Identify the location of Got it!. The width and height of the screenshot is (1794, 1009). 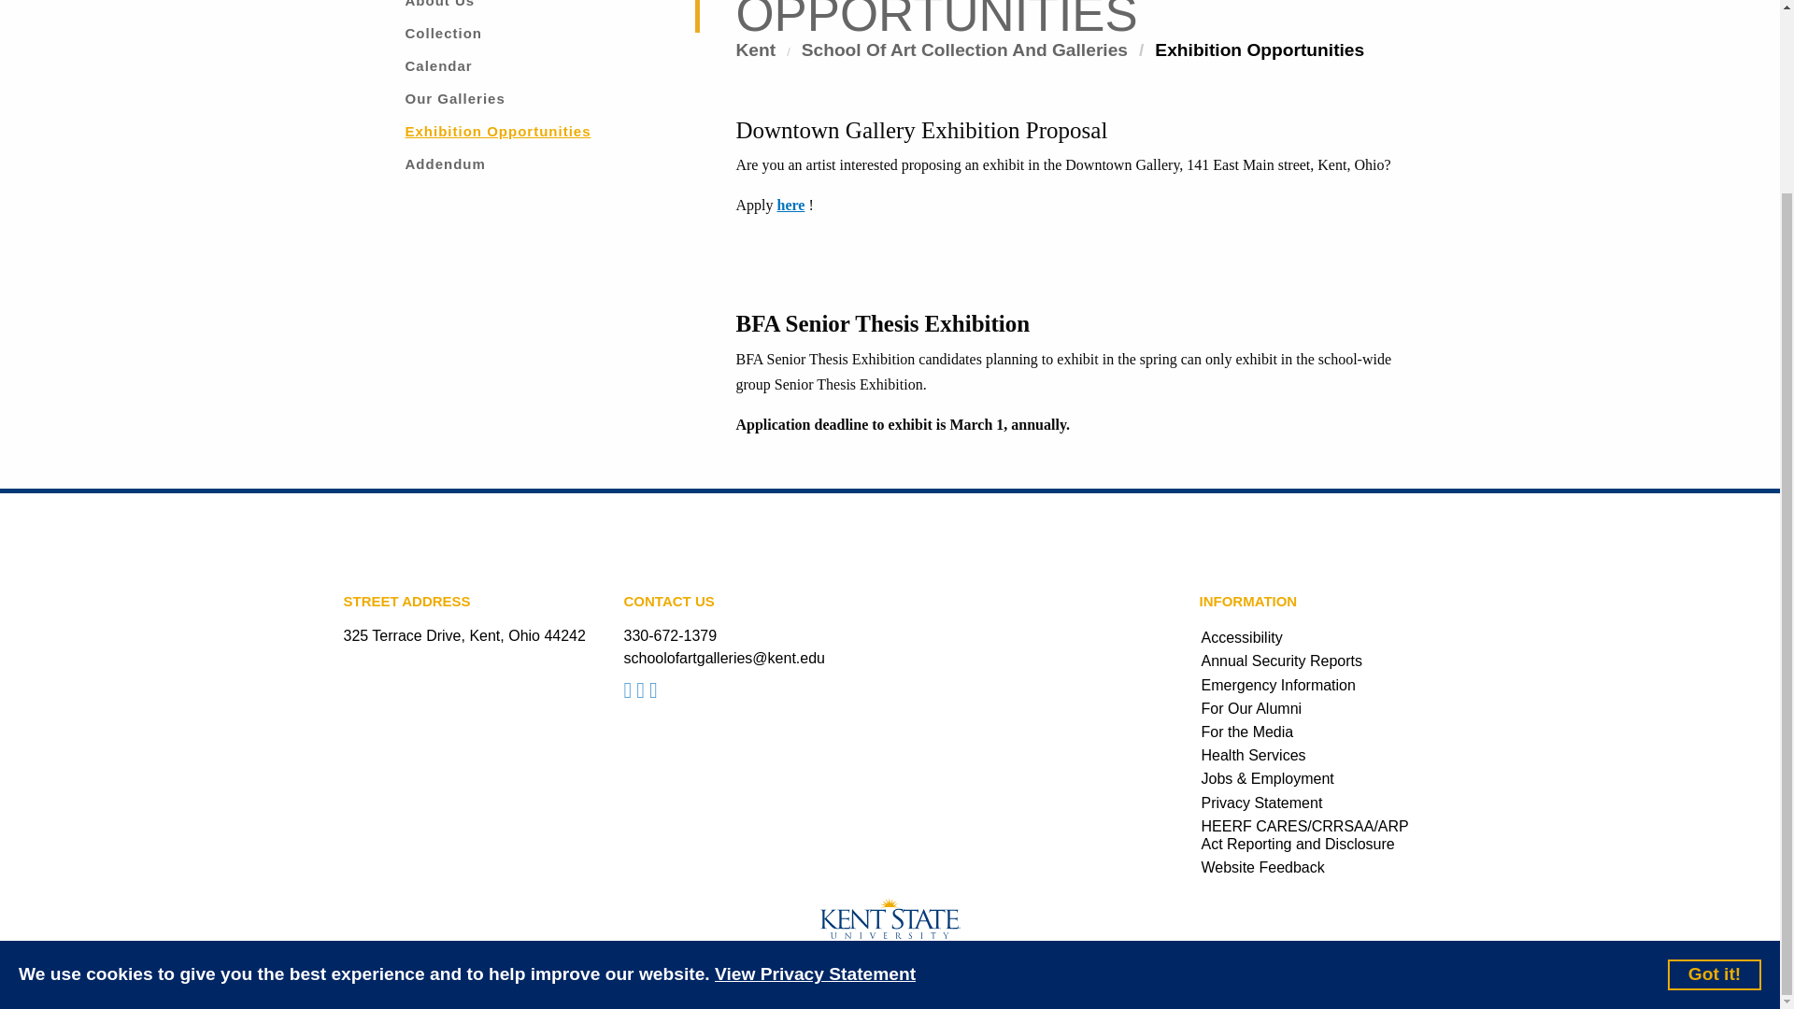
(1715, 747).